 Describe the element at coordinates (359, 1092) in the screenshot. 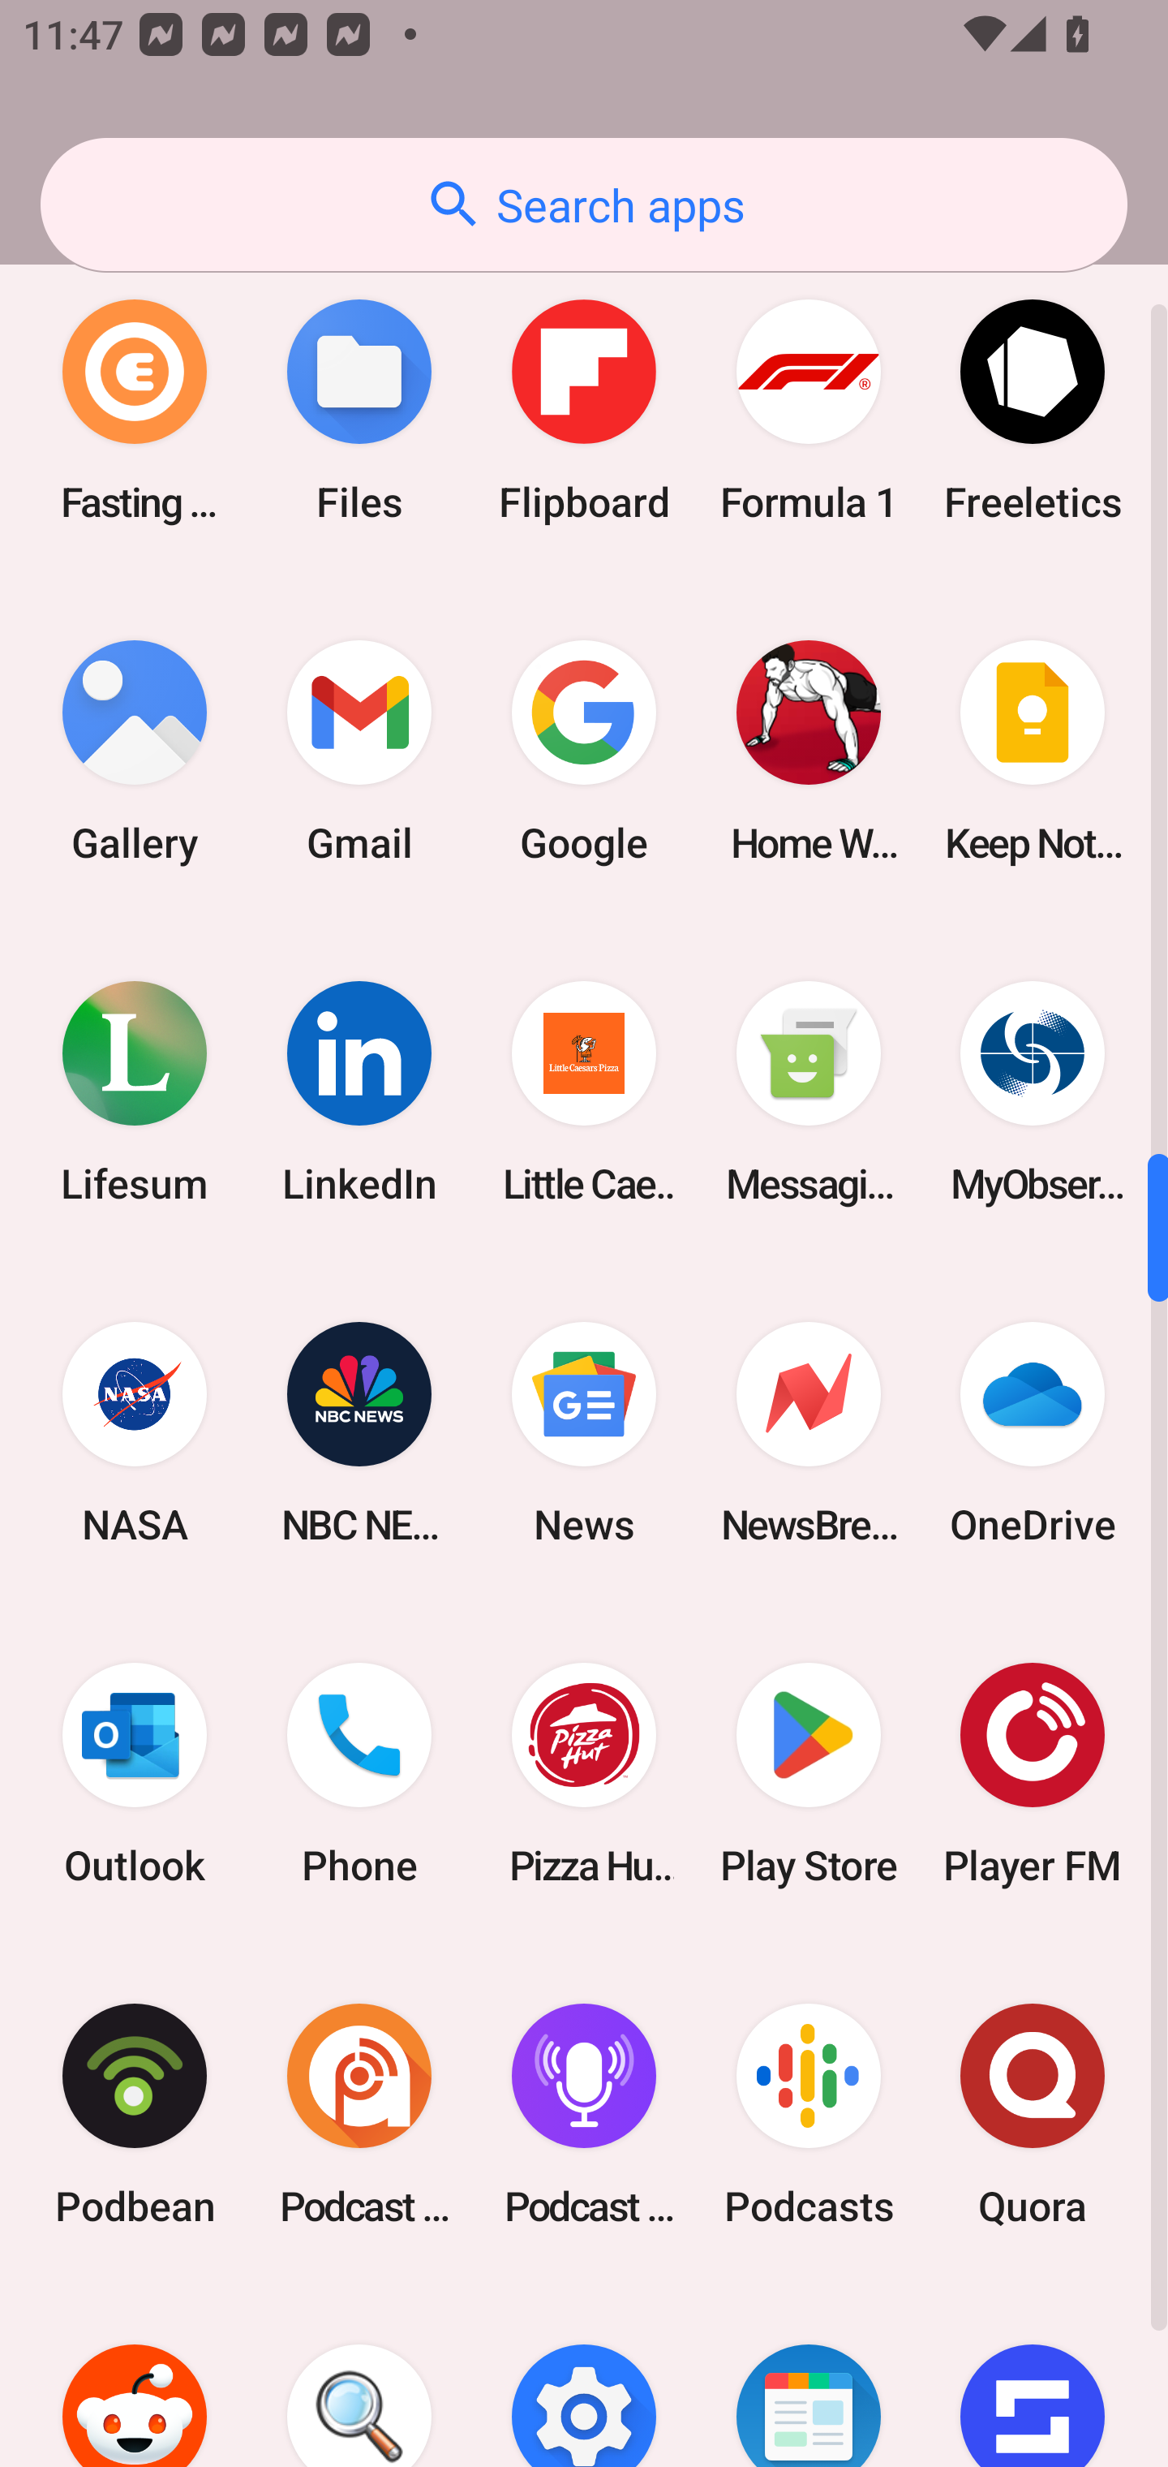

I see `LinkedIn` at that location.